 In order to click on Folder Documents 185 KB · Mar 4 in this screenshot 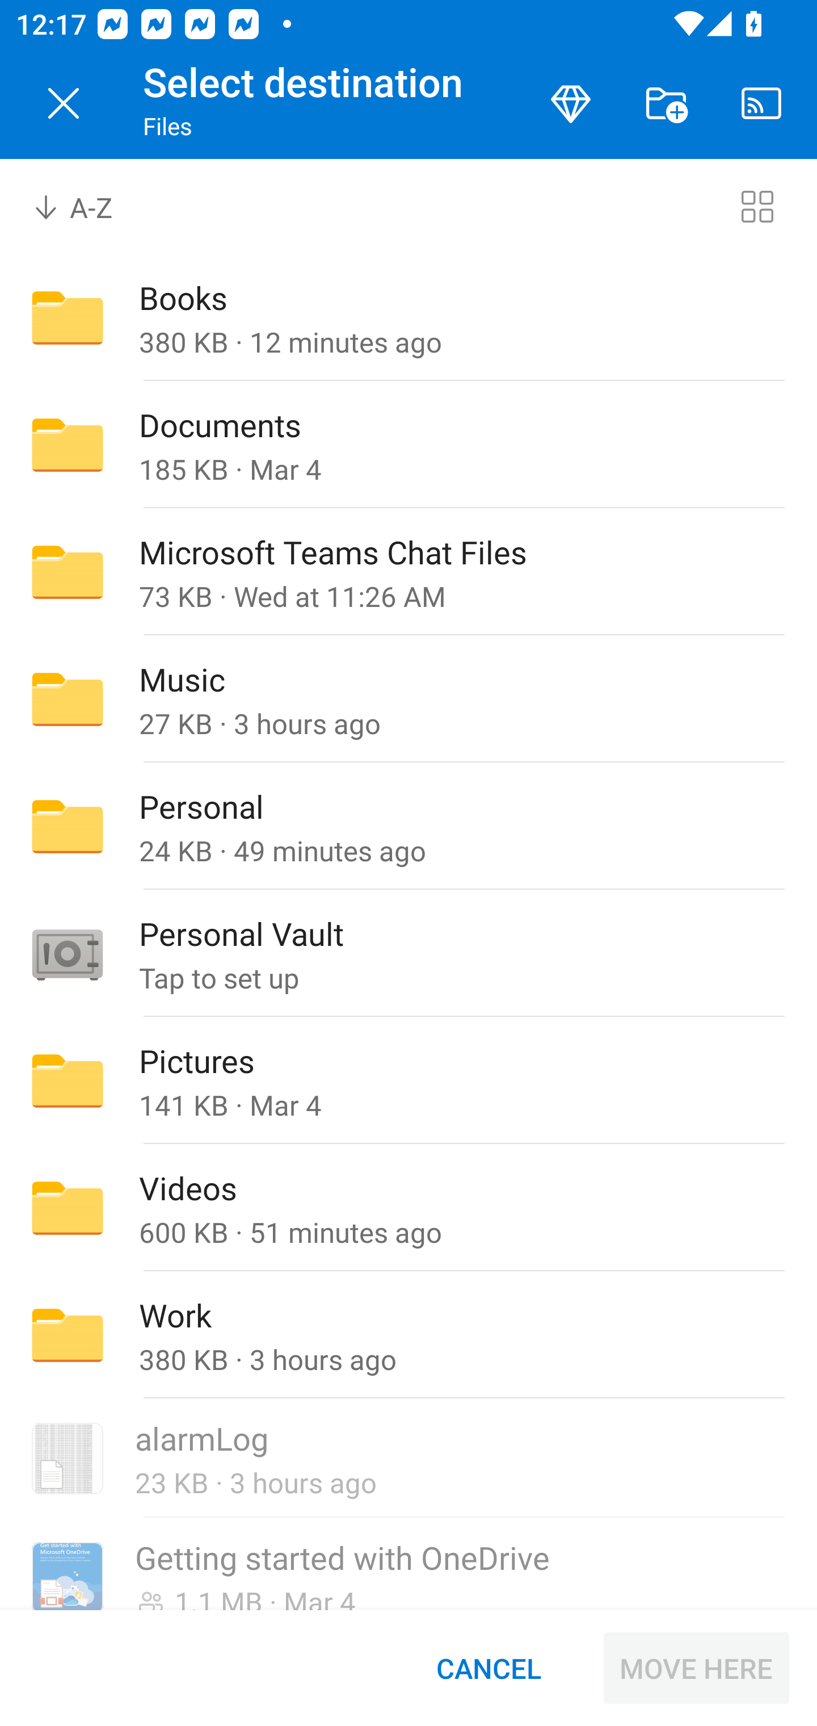, I will do `click(408, 445)`.